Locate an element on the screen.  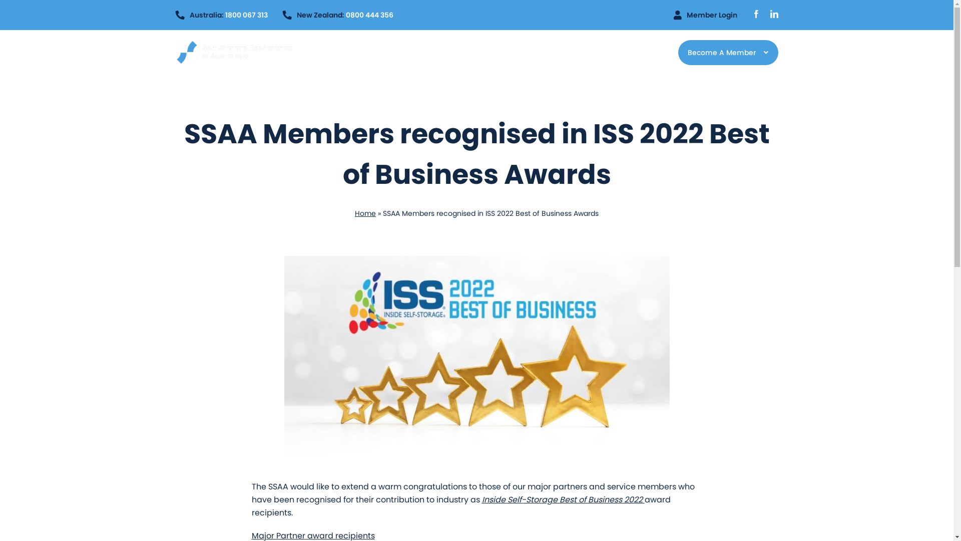
Resources is located at coordinates (500, 53).